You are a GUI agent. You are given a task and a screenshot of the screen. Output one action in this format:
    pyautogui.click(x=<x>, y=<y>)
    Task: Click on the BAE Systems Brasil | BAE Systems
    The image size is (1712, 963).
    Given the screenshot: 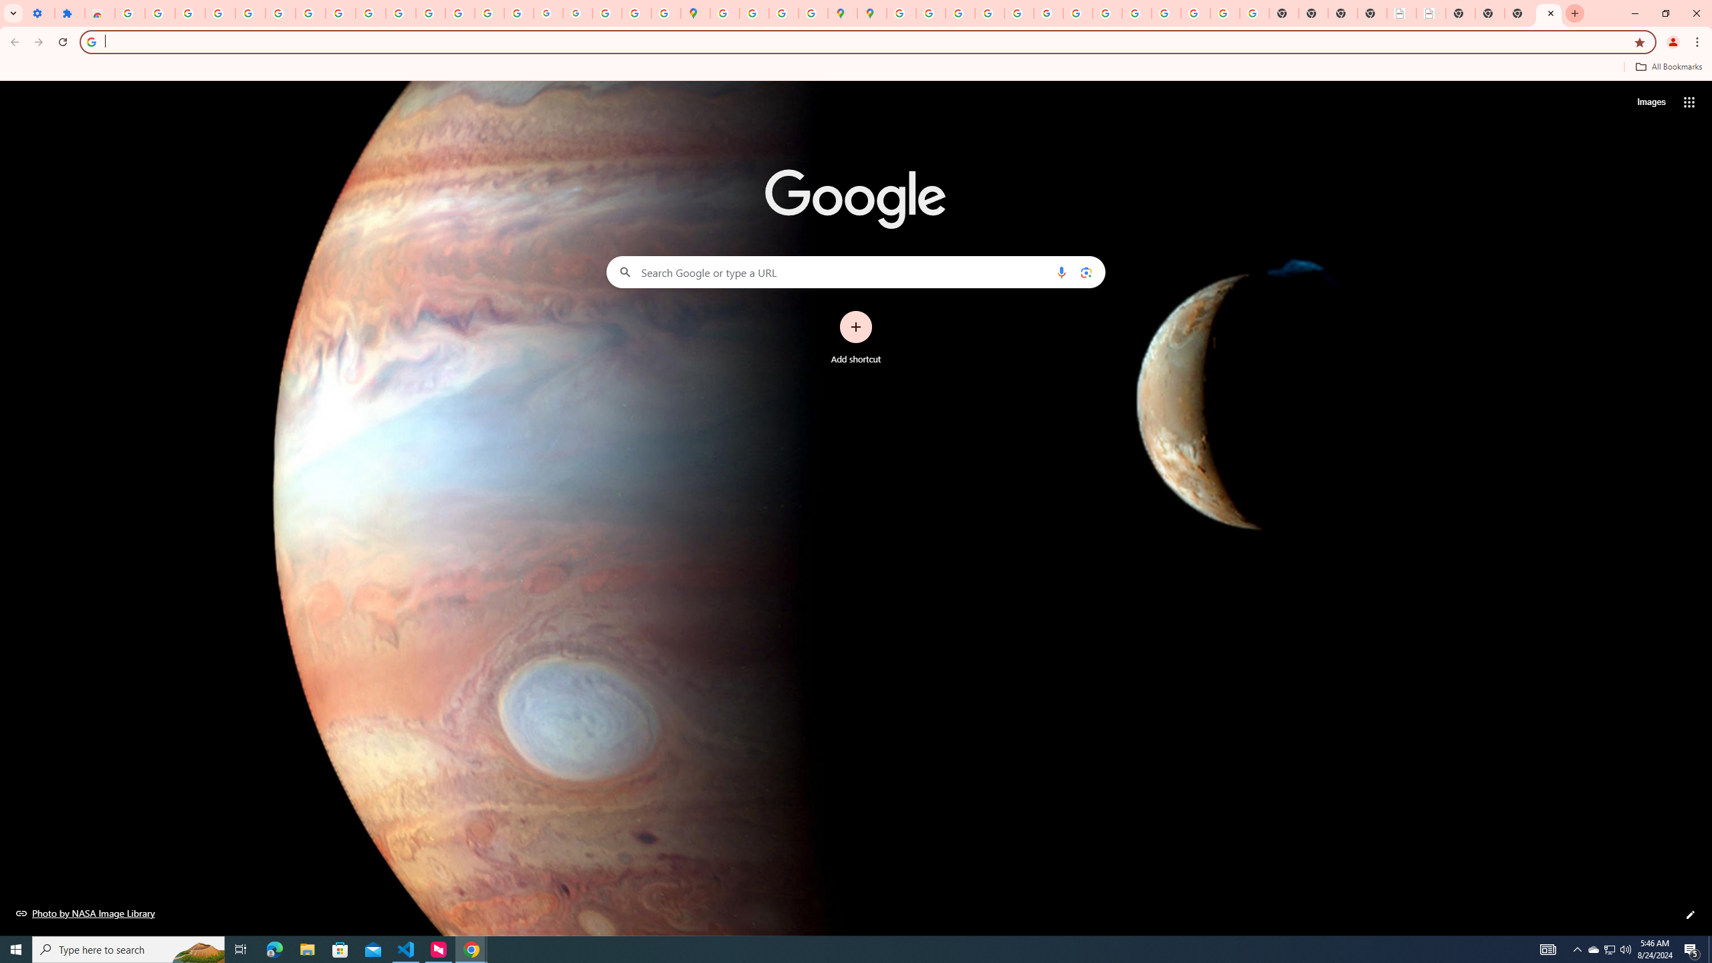 What is the action you would take?
    pyautogui.click(x=1431, y=13)
    